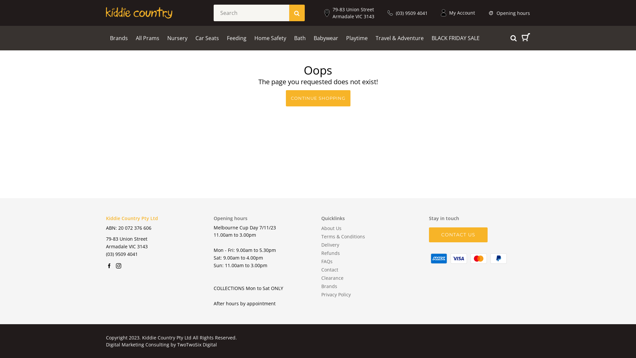  Describe the element at coordinates (122, 254) in the screenshot. I see `(03) 9509 4041` at that location.